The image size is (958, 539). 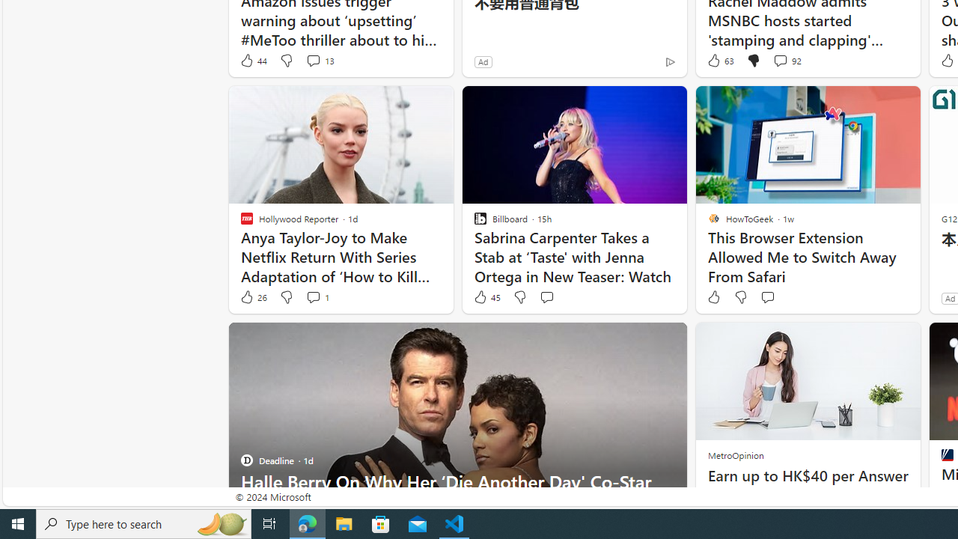 I want to click on Hide this story, so click(x=641, y=340).